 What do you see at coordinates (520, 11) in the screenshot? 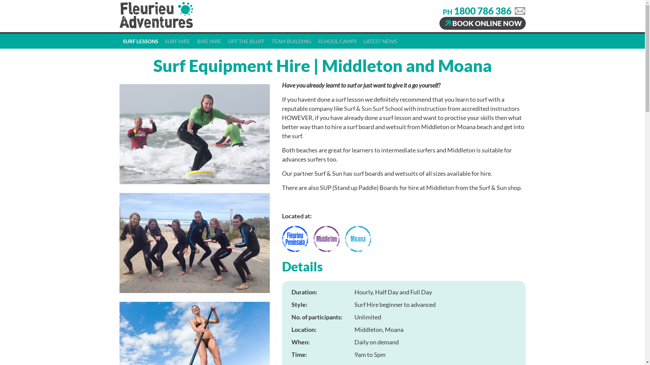
I see `Email us` at bounding box center [520, 11].